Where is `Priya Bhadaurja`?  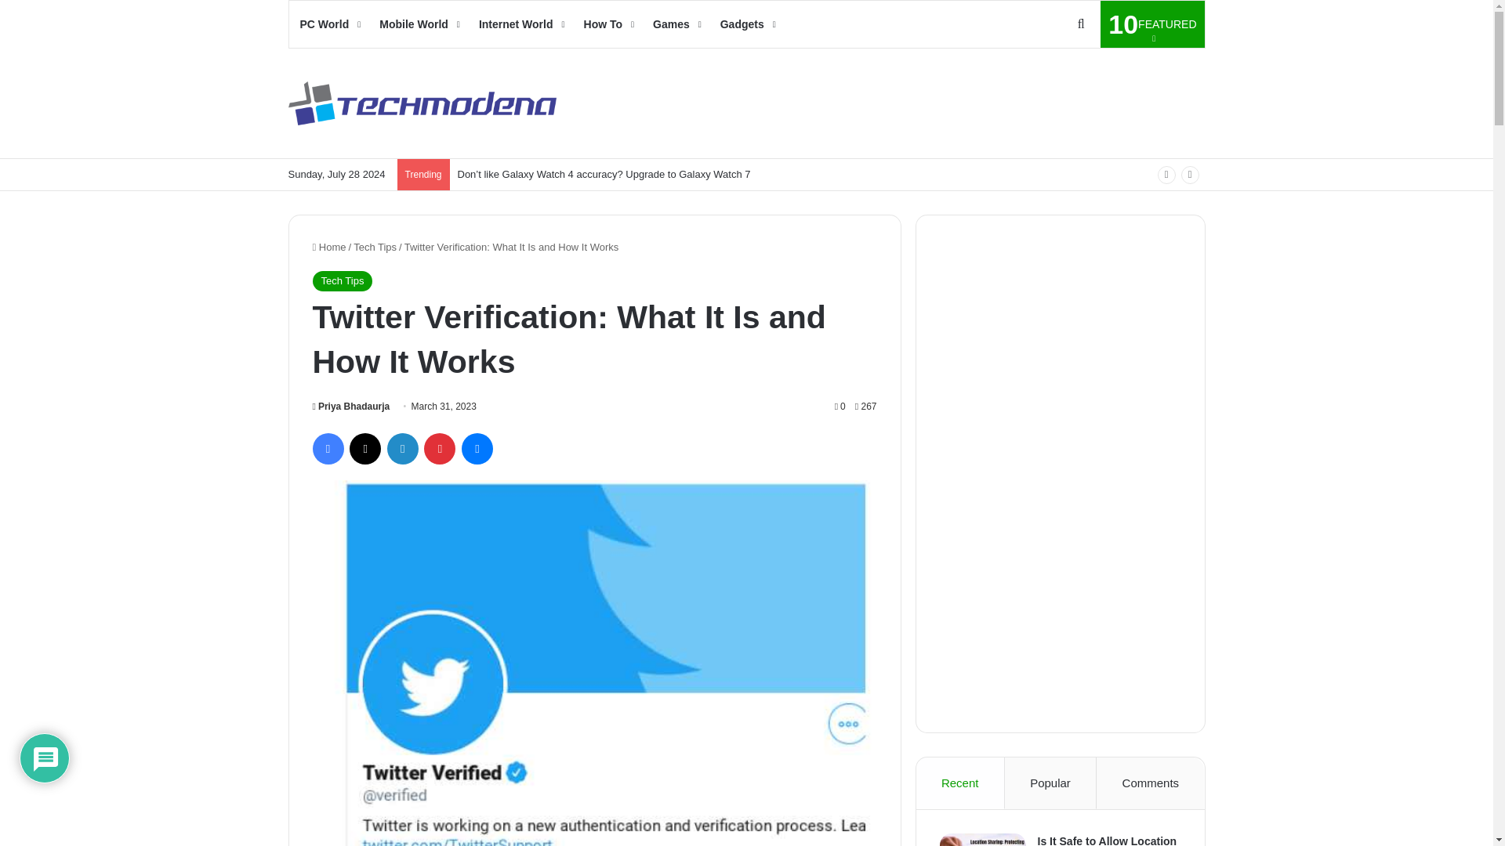 Priya Bhadaurja is located at coordinates (746, 23).